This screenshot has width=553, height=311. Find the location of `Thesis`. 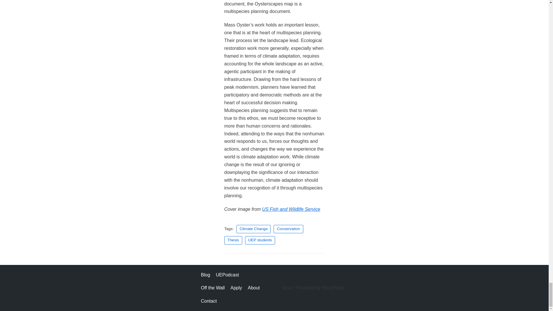

Thesis is located at coordinates (233, 240).